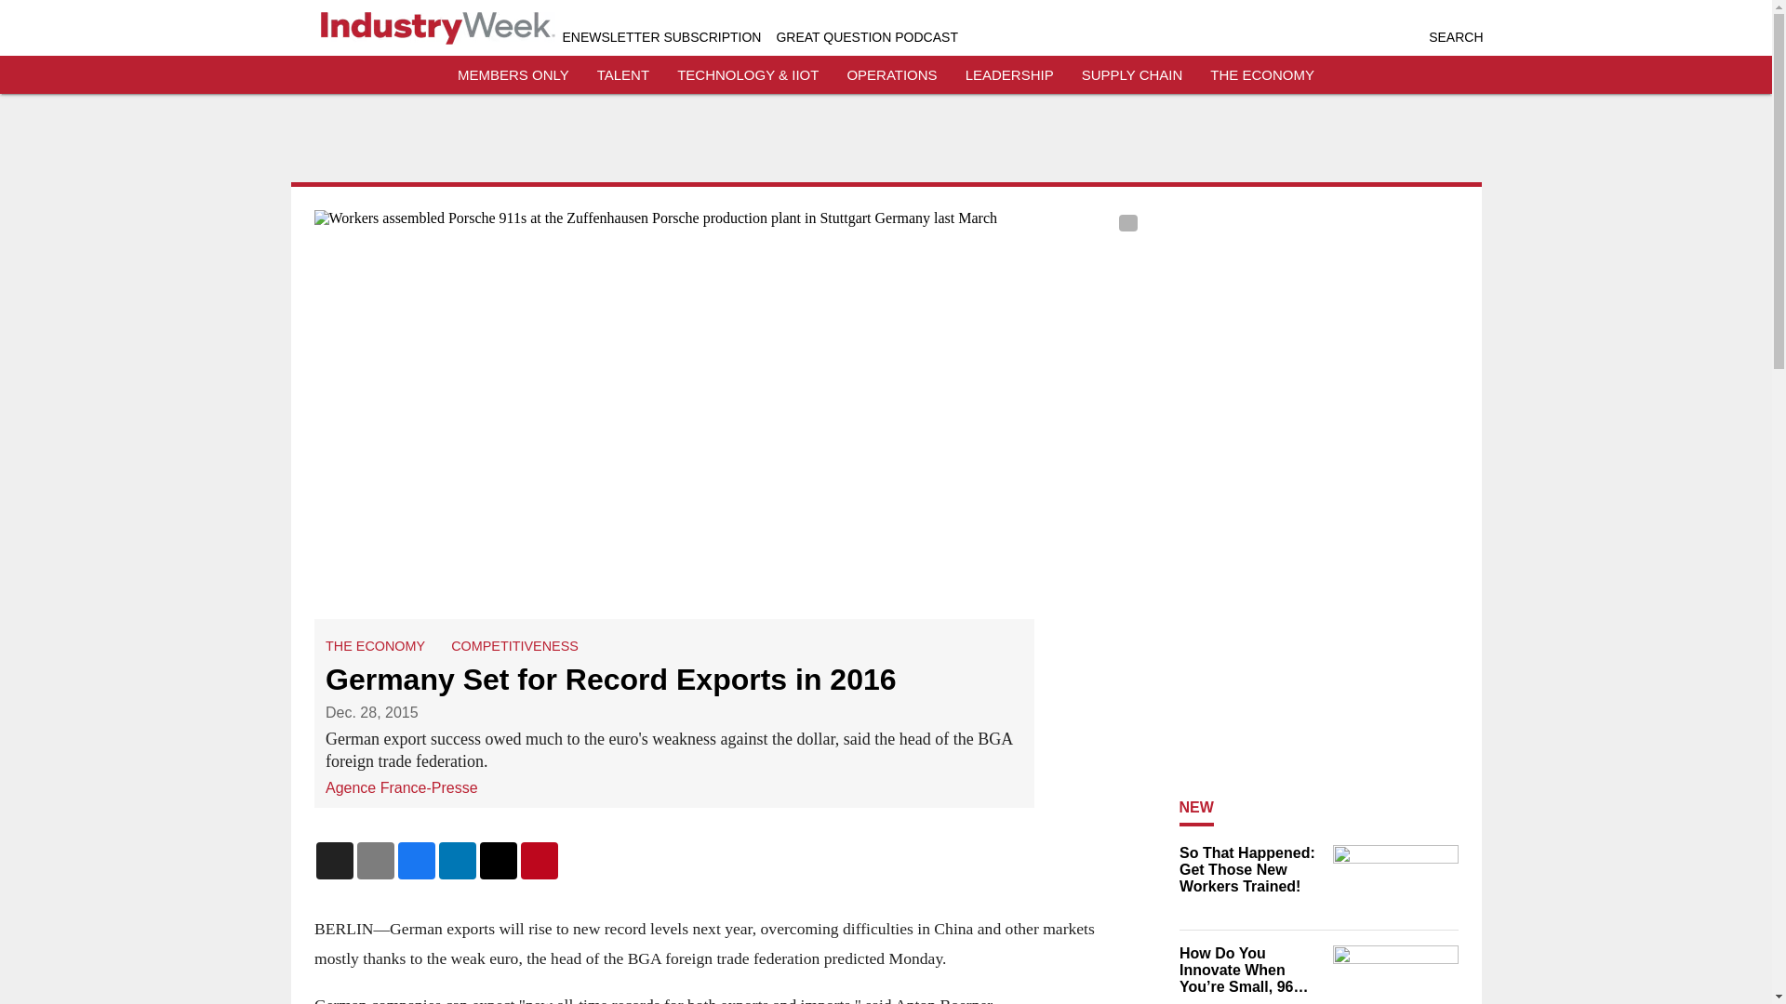 The image size is (1786, 1004). What do you see at coordinates (515, 645) in the screenshot?
I see `COMPETITIVENESS` at bounding box center [515, 645].